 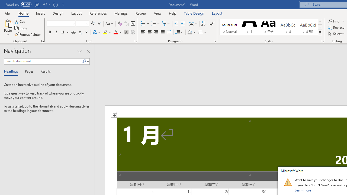 What do you see at coordinates (36, 4) in the screenshot?
I see `Quick Access Toolbar` at bounding box center [36, 4].